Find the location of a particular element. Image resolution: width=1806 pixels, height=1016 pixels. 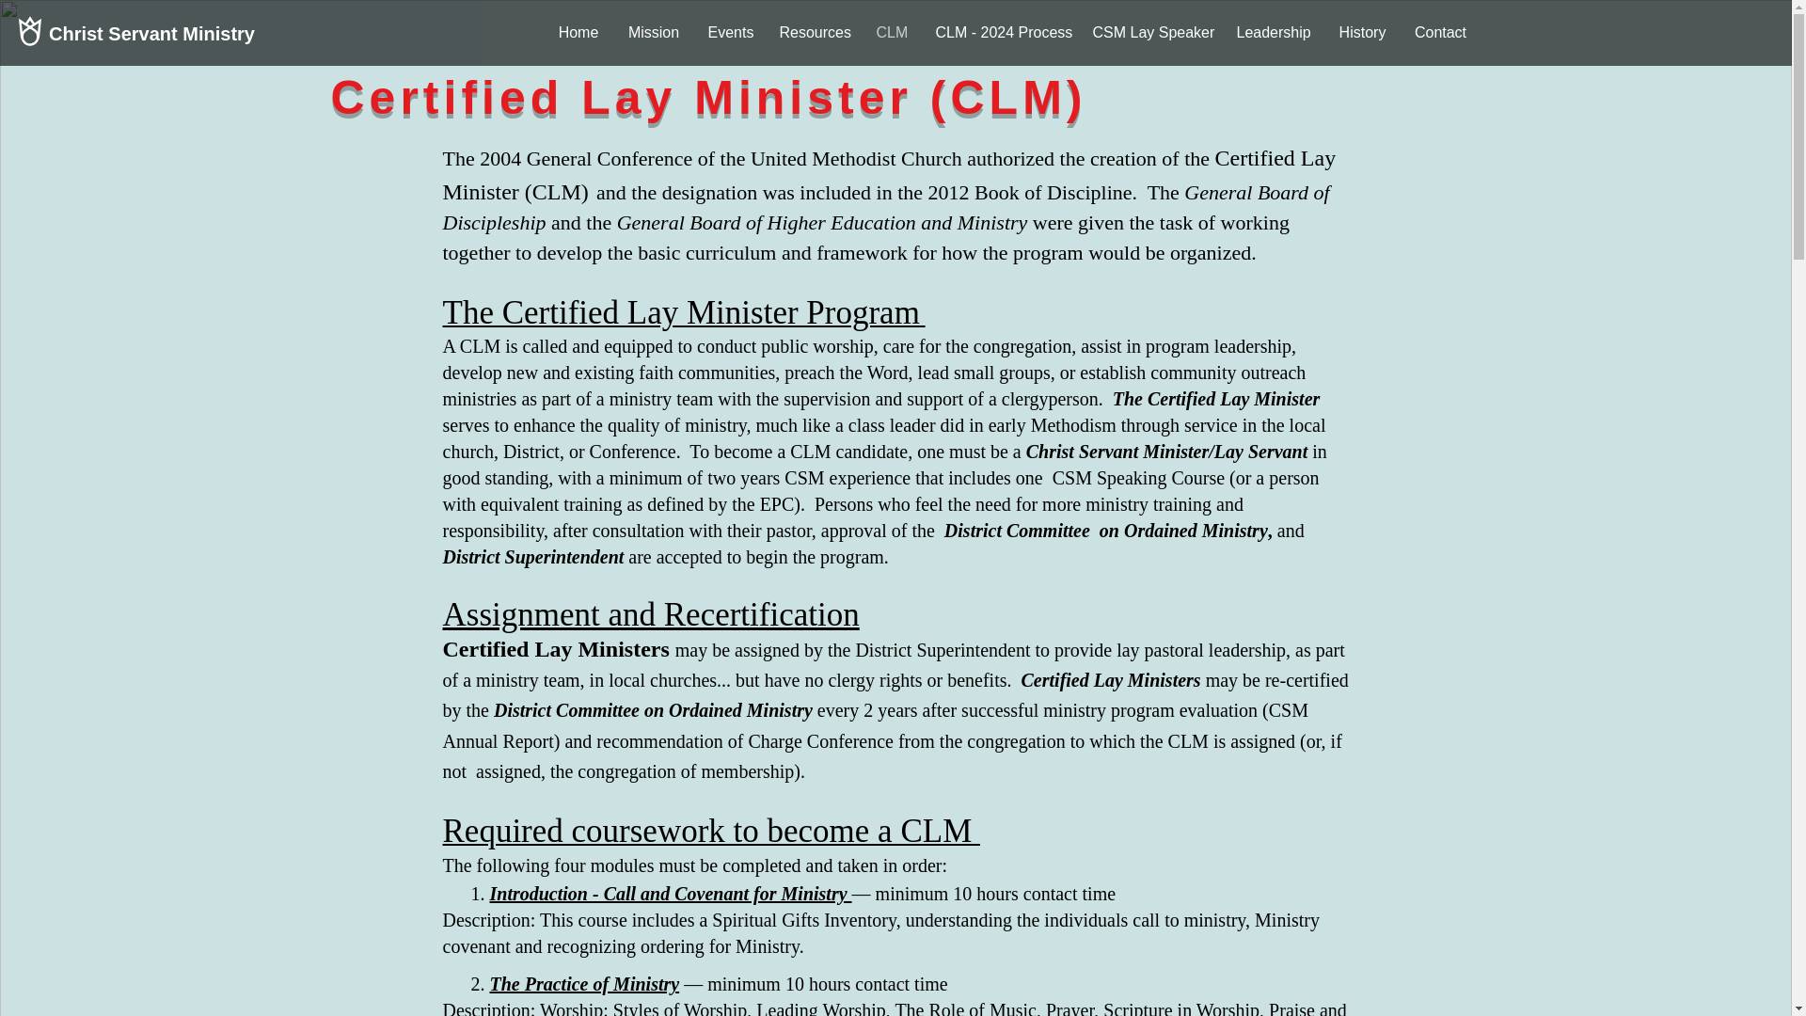

Resources is located at coordinates (815, 32).